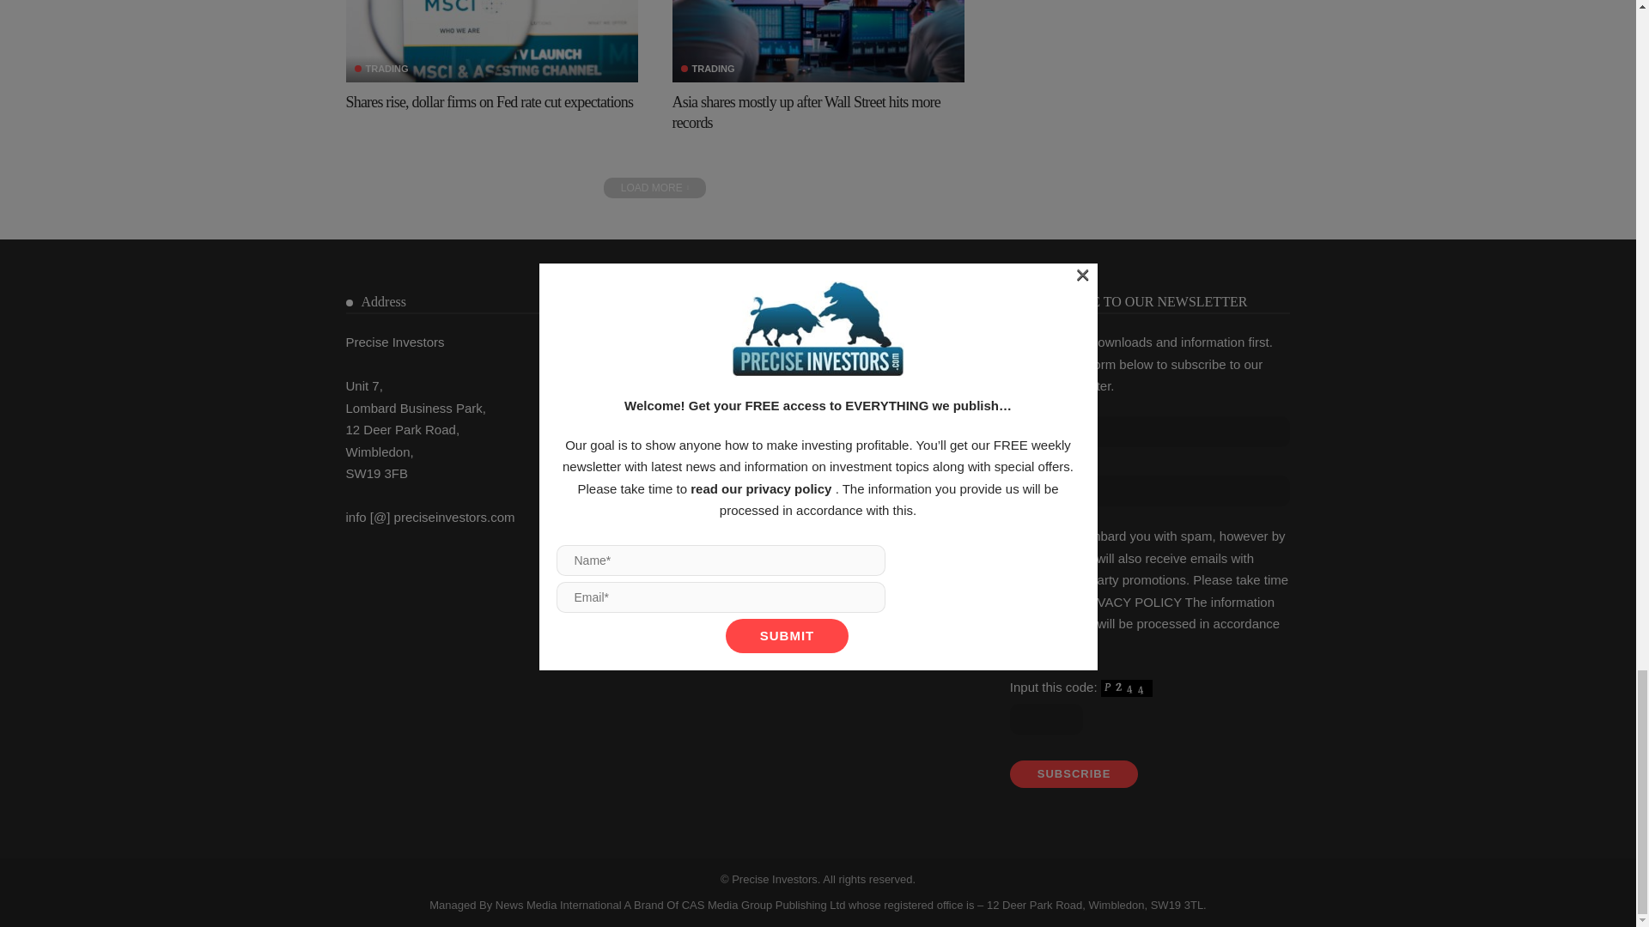 This screenshot has width=1649, height=927. Describe the element at coordinates (1074, 774) in the screenshot. I see `SUBSCRIBE` at that location.